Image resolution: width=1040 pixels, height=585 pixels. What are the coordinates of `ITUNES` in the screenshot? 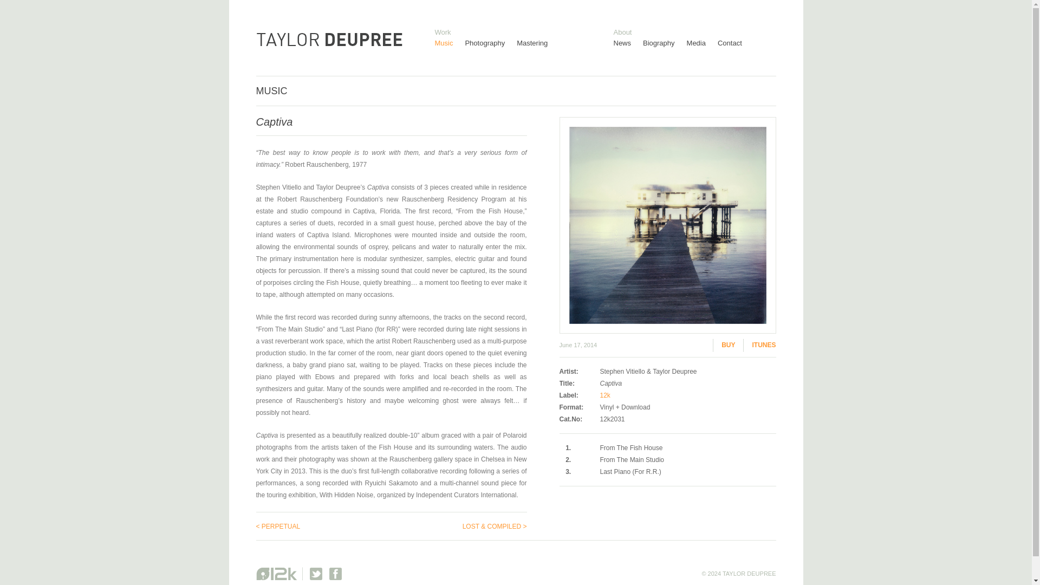 It's located at (759, 346).